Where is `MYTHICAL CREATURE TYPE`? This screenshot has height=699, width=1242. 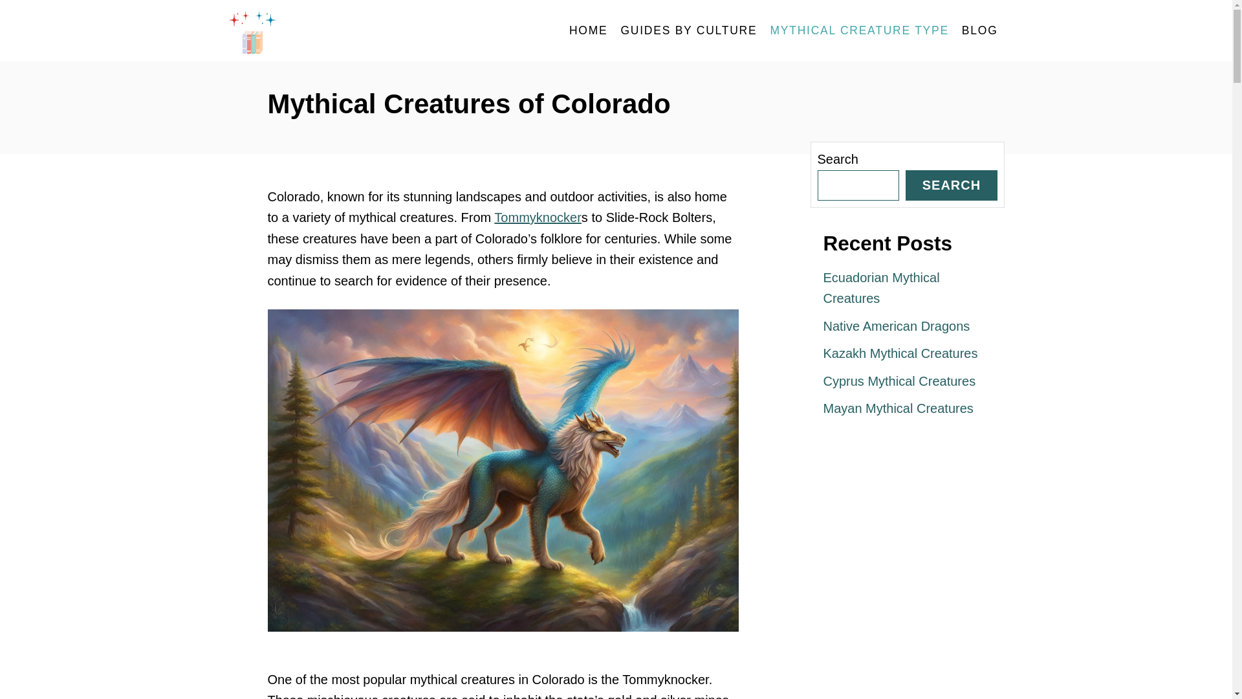 MYTHICAL CREATURE TYPE is located at coordinates (859, 31).